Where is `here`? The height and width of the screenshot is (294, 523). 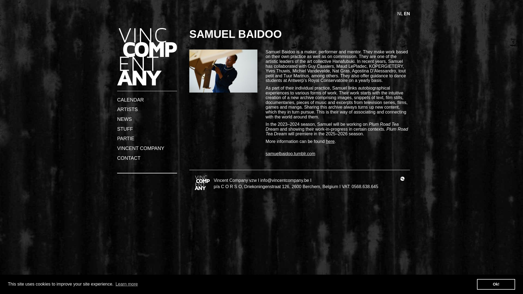
here is located at coordinates (330, 141).